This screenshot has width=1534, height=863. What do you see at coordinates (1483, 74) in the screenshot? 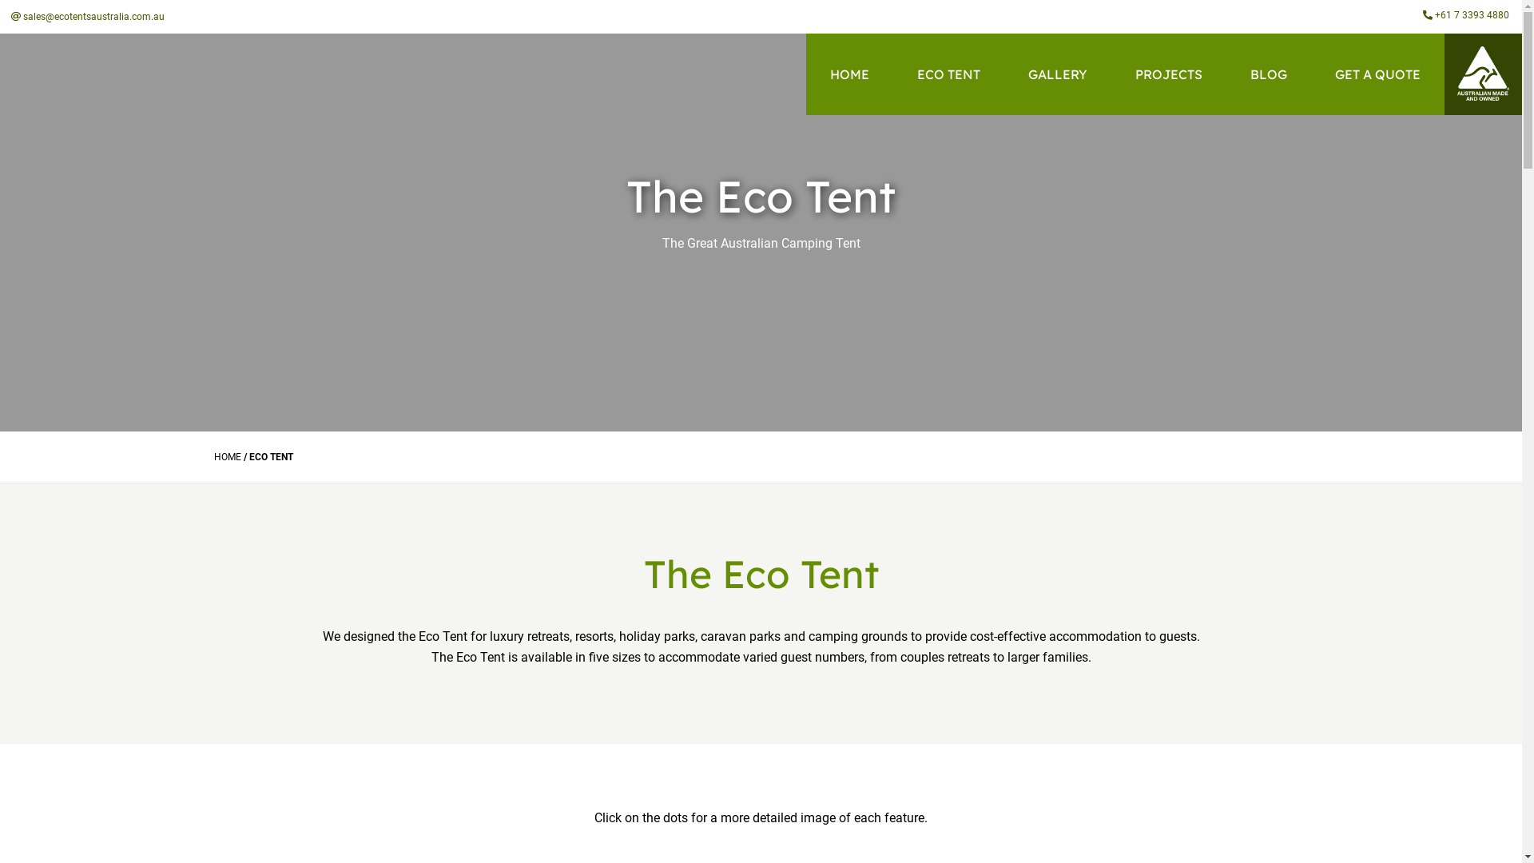
I see `100% Australian Made & Owned` at bounding box center [1483, 74].